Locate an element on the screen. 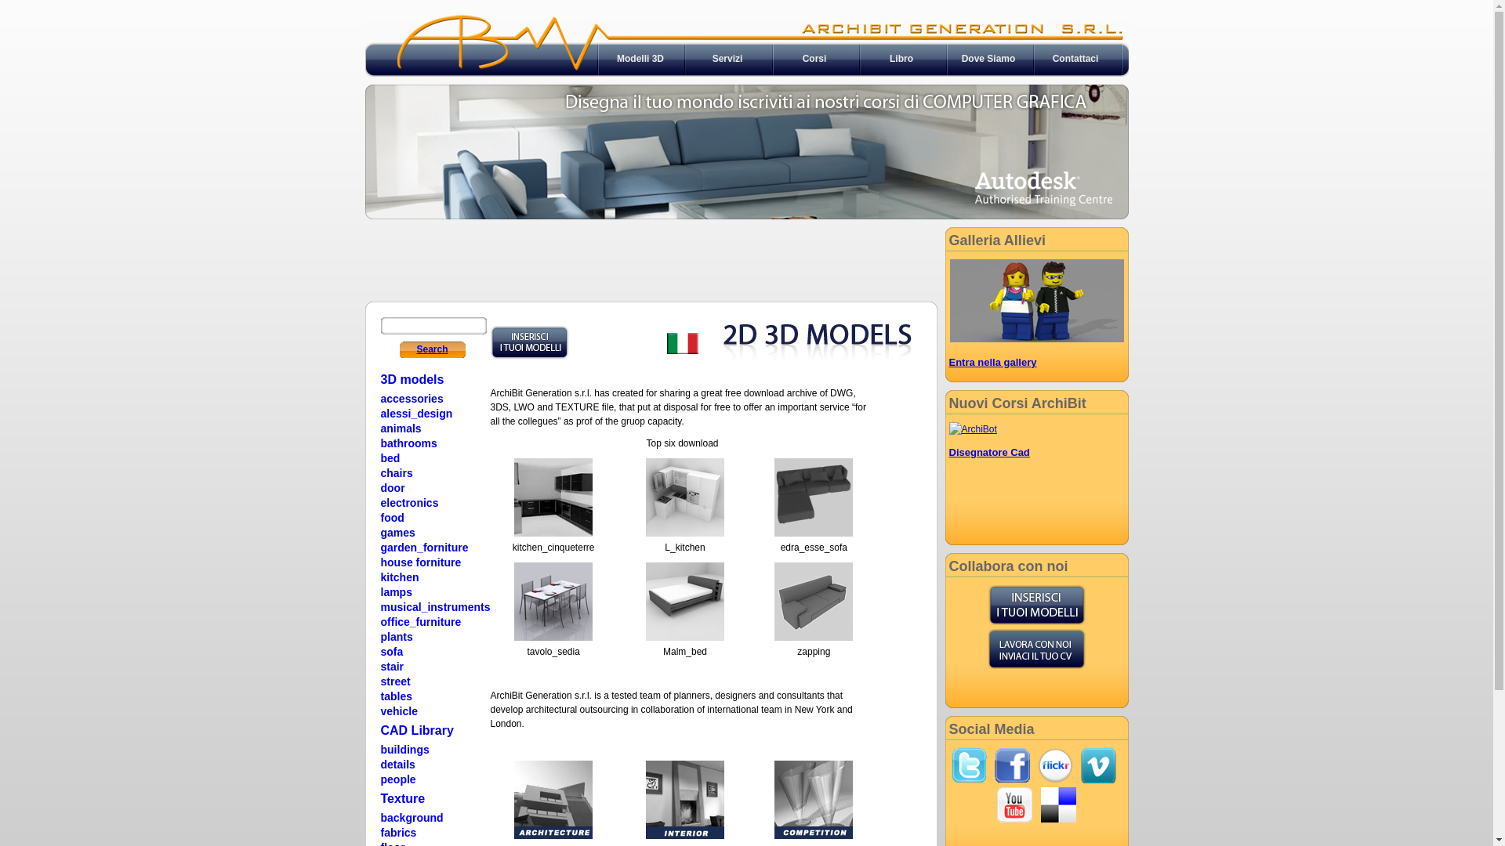  animals is located at coordinates (401, 428).